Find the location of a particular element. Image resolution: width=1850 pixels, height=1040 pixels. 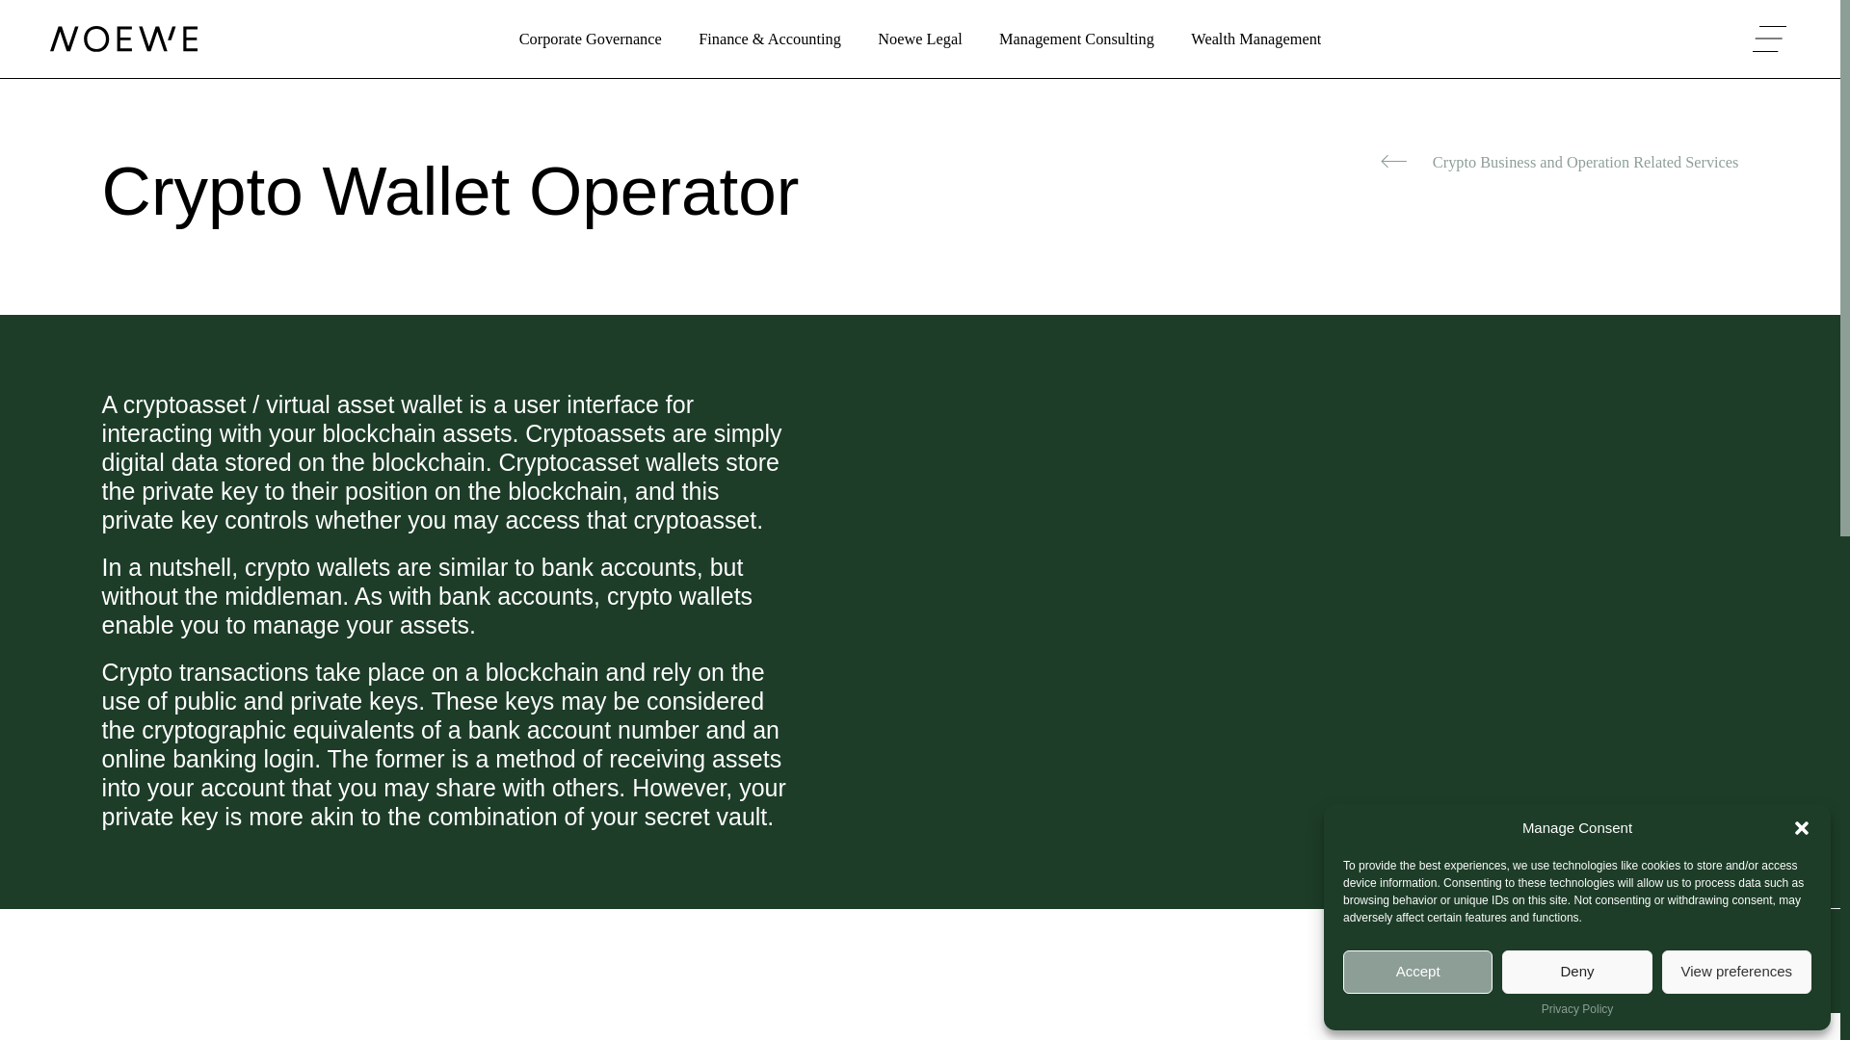

Noewe Legal is located at coordinates (919, 39).